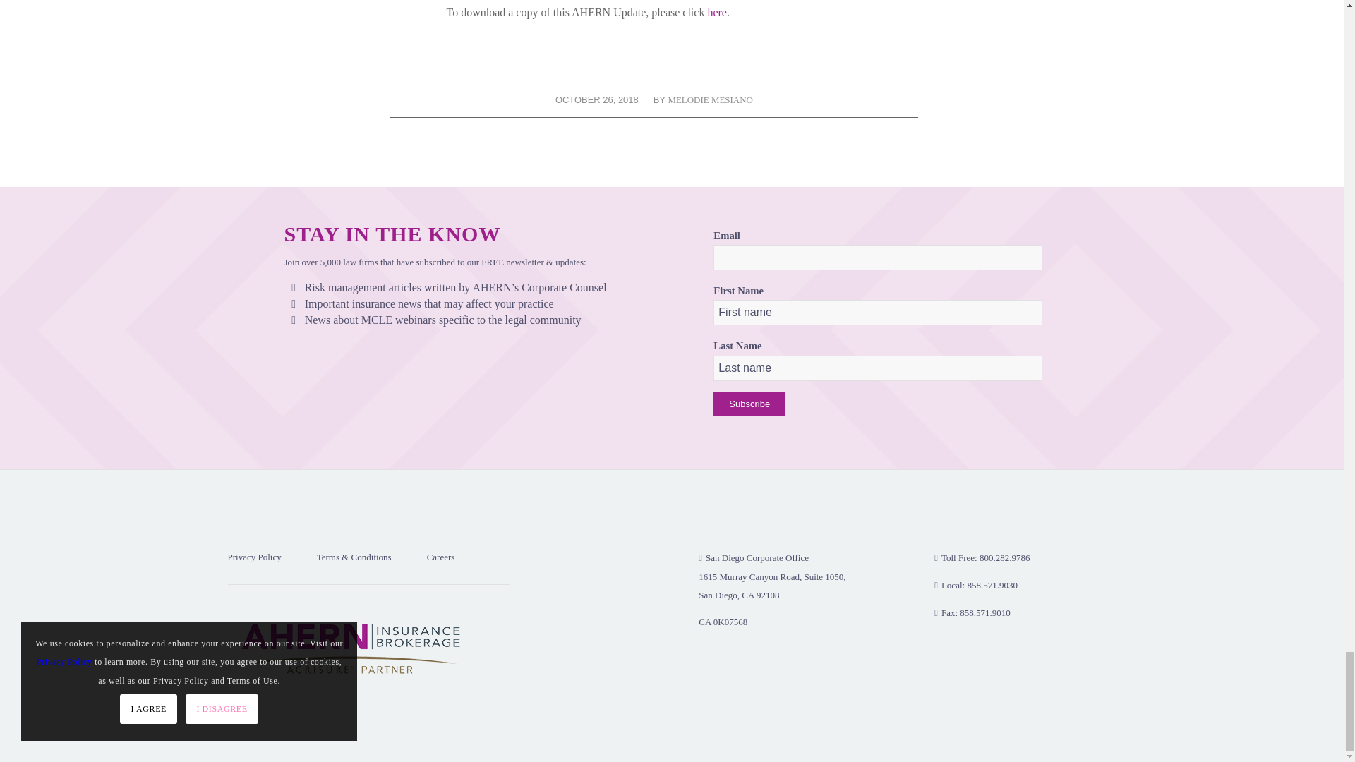 The image size is (1355, 762). Describe the element at coordinates (975, 585) in the screenshot. I see `Local: 858.571.9030` at that location.